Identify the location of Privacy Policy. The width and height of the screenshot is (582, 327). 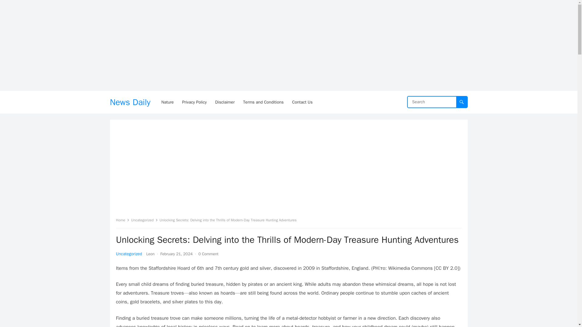
(194, 102).